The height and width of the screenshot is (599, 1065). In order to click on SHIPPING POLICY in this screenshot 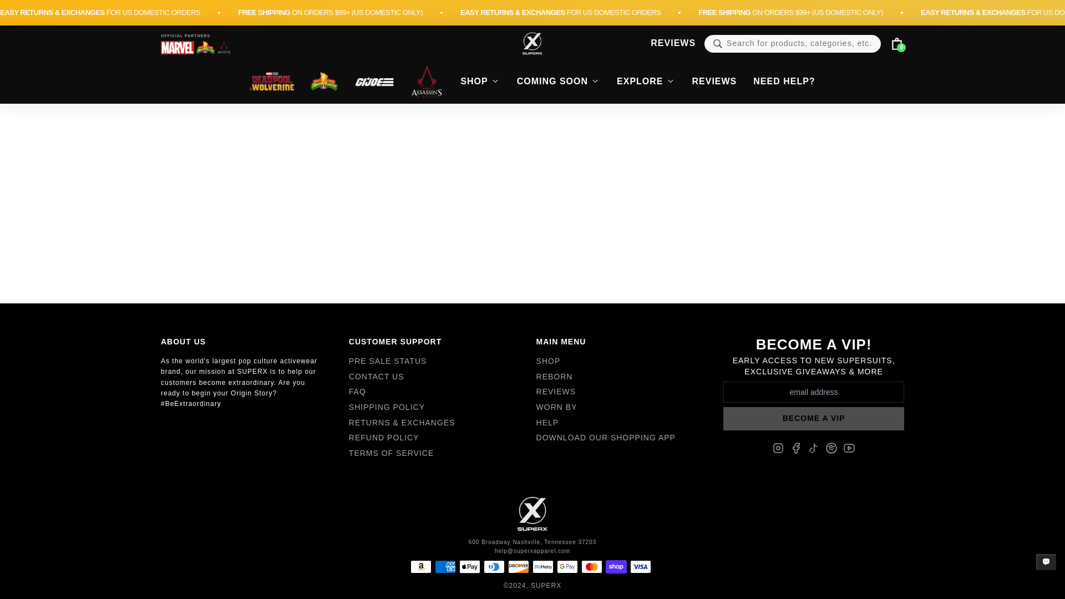, I will do `click(439, 407)`.